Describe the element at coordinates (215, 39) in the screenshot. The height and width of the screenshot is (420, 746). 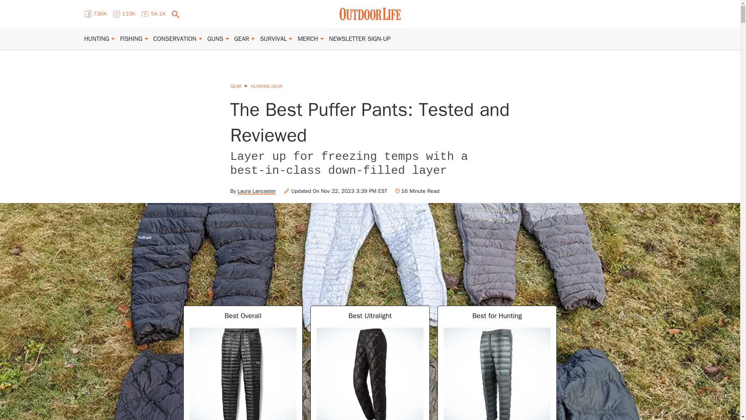
I see `Guns` at that location.